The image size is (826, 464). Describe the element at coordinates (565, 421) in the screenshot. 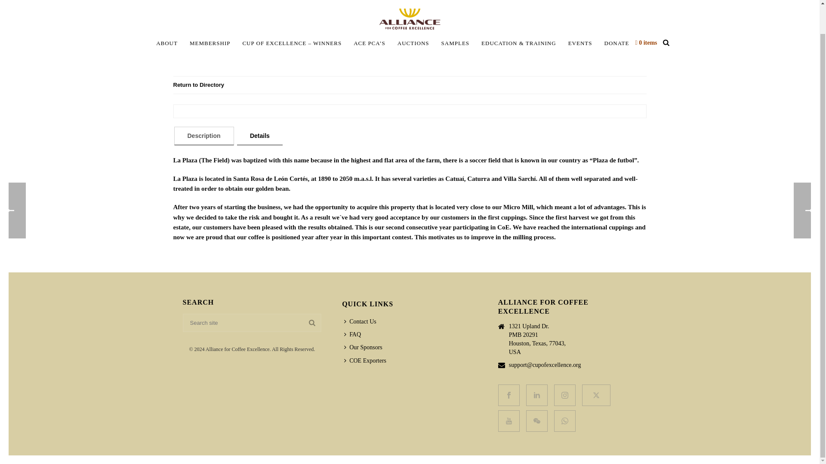

I see `Follow Us on whatsapp` at that location.